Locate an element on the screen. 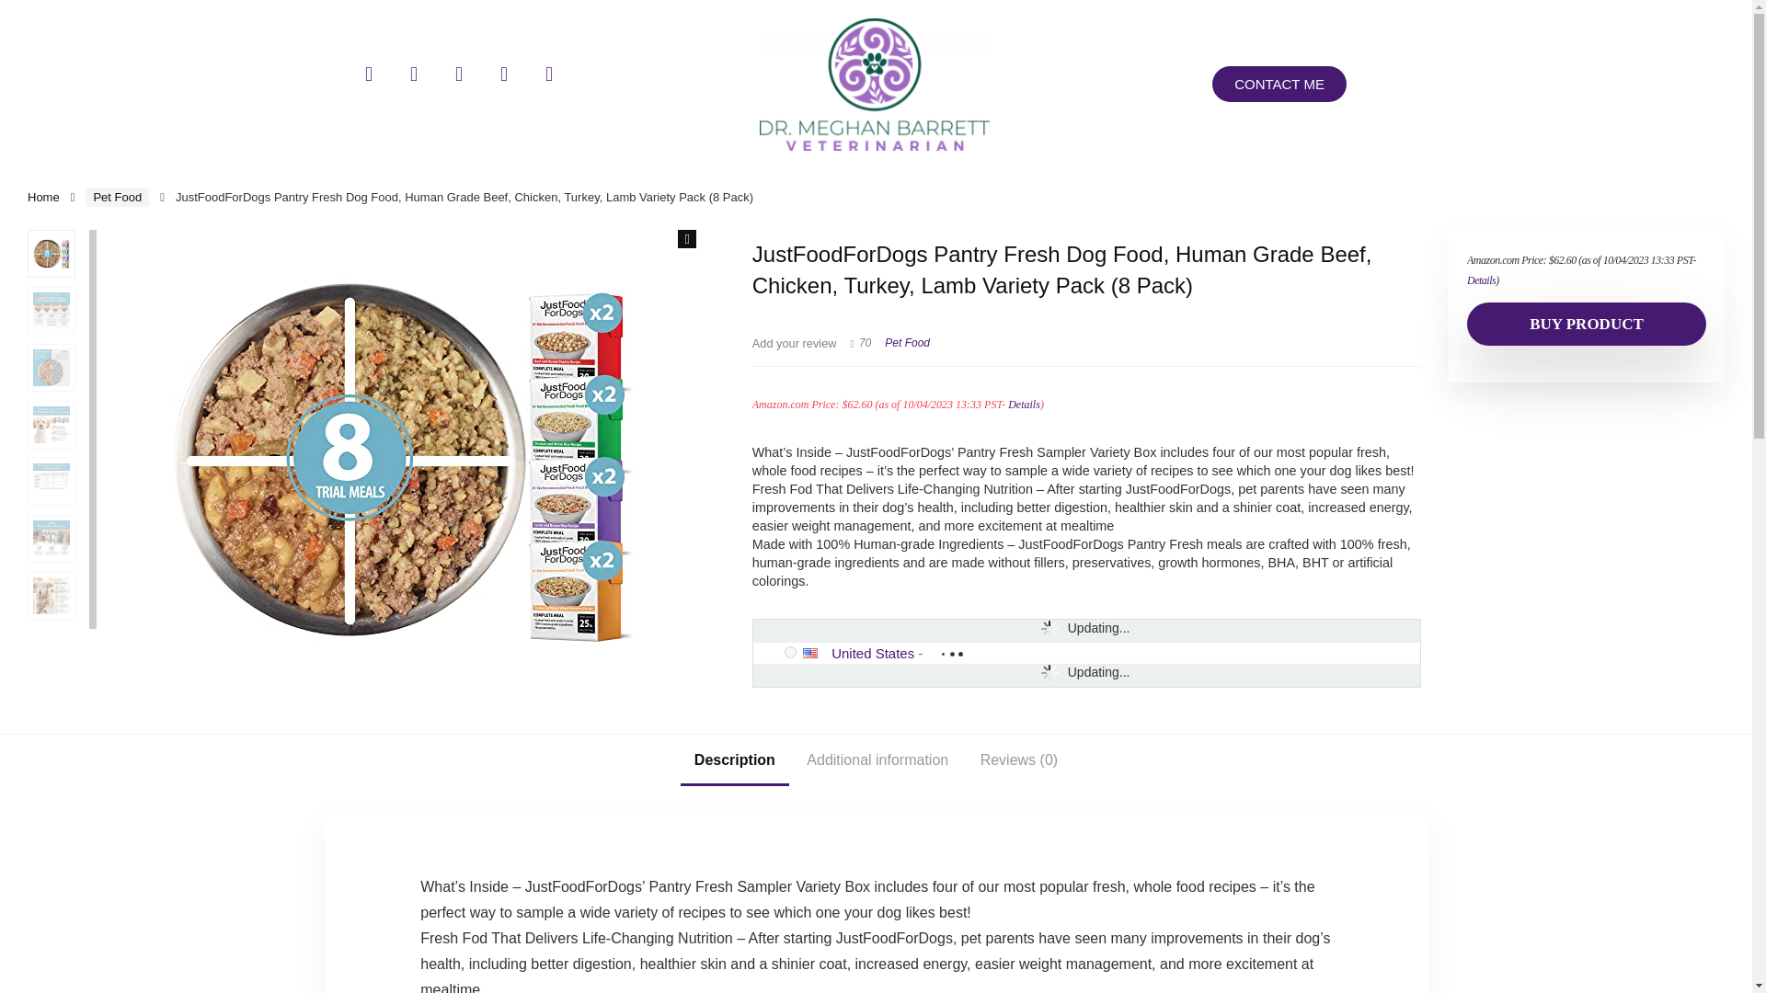 This screenshot has height=993, width=1766. Pet Food is located at coordinates (116, 197).